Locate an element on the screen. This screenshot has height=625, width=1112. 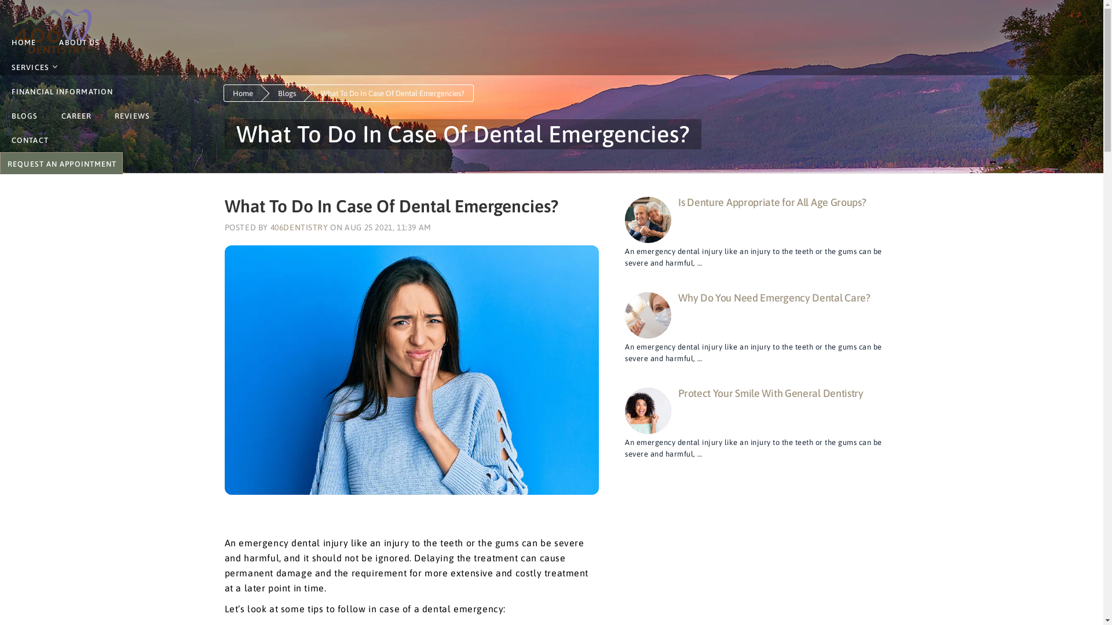
BLOGS is located at coordinates (25, 116).